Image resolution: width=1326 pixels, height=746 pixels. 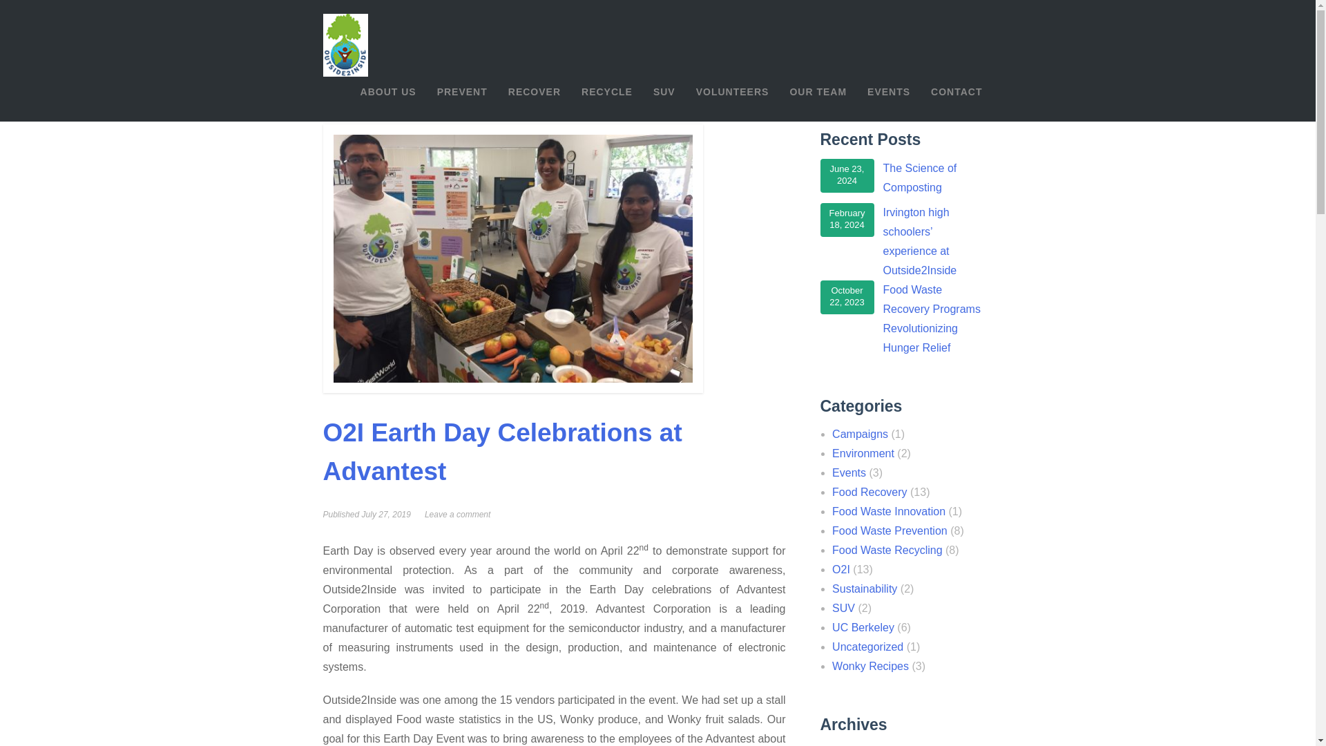 What do you see at coordinates (818, 92) in the screenshot?
I see `OUR TEAM` at bounding box center [818, 92].